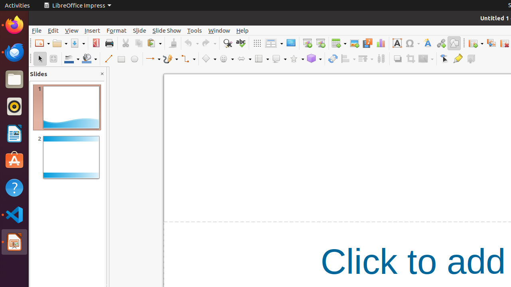  What do you see at coordinates (14, 214) in the screenshot?
I see `Visual Studio Code` at bounding box center [14, 214].